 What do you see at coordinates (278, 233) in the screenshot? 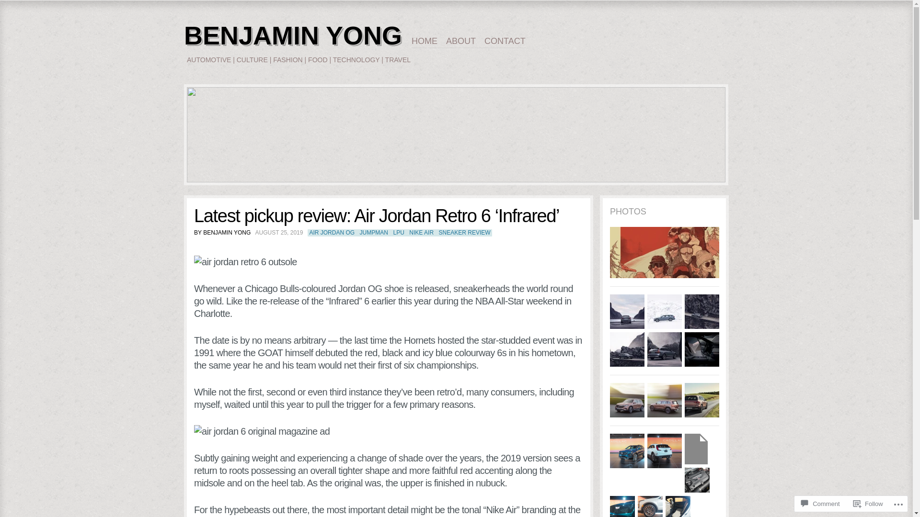
I see `AUGUST 25, 2019` at bounding box center [278, 233].